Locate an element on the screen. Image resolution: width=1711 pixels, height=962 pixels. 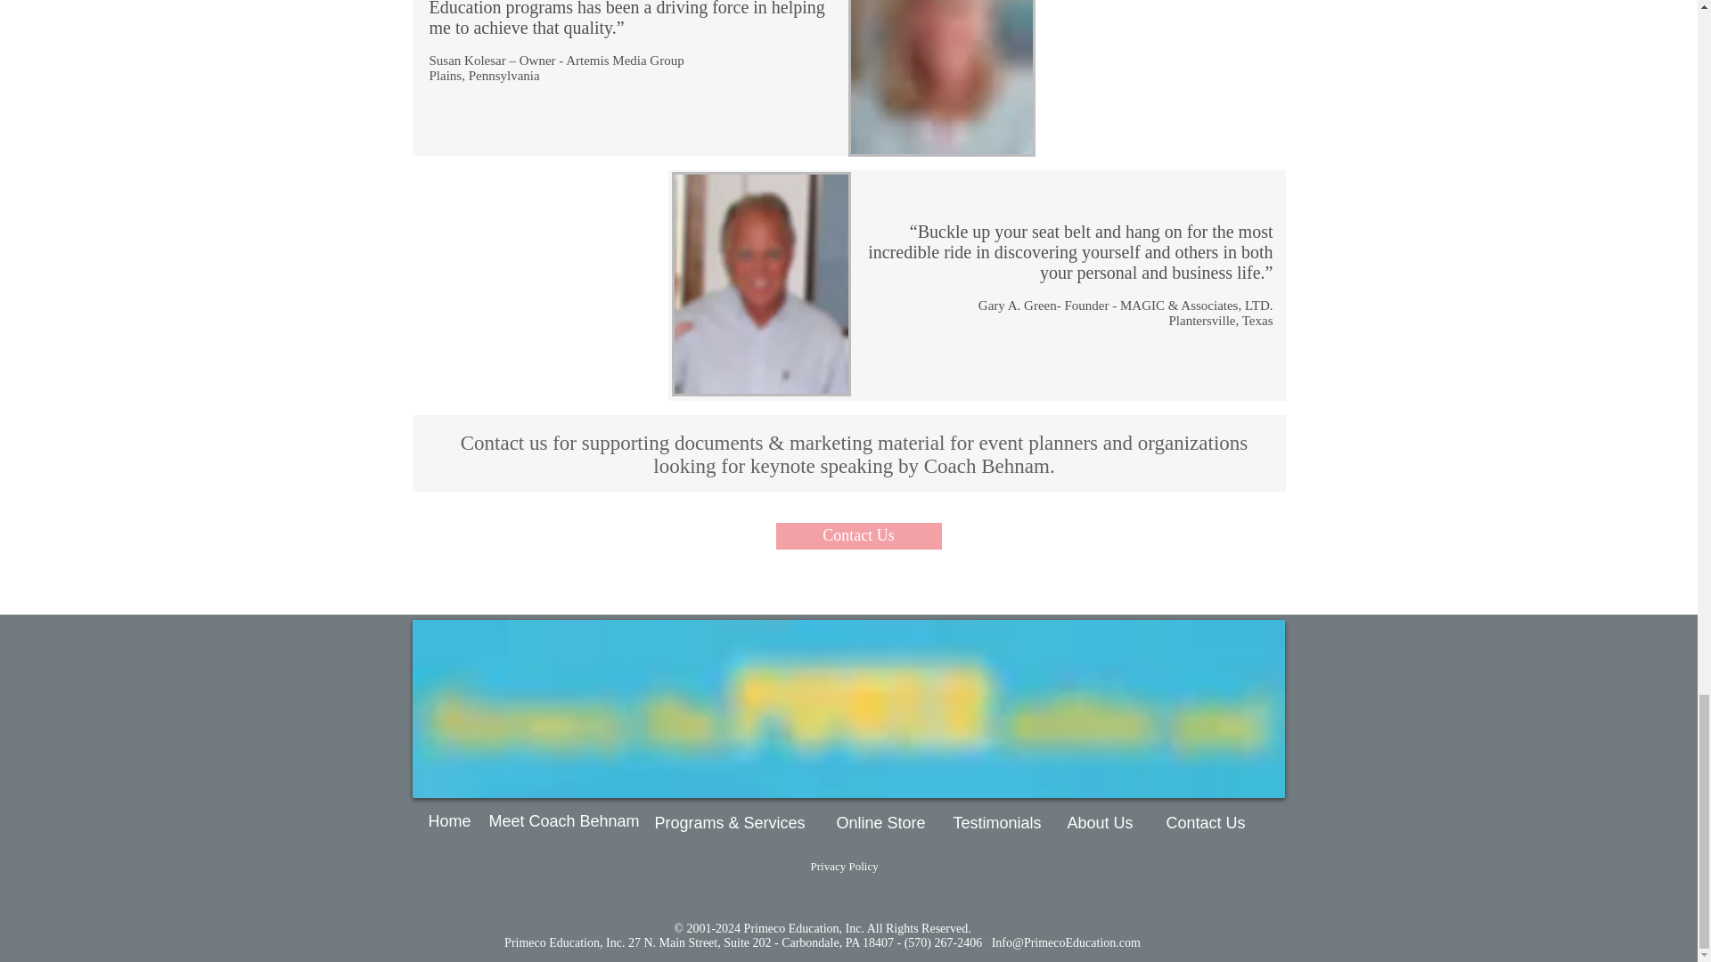
Home is located at coordinates (454, 822).